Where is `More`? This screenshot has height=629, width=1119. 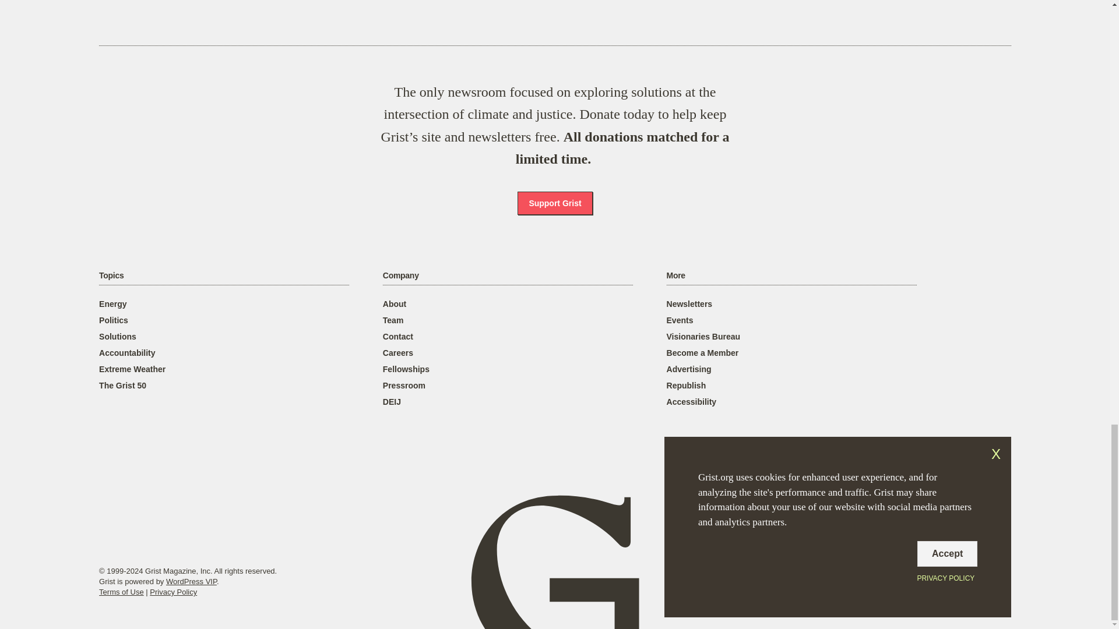 More is located at coordinates (676, 275).